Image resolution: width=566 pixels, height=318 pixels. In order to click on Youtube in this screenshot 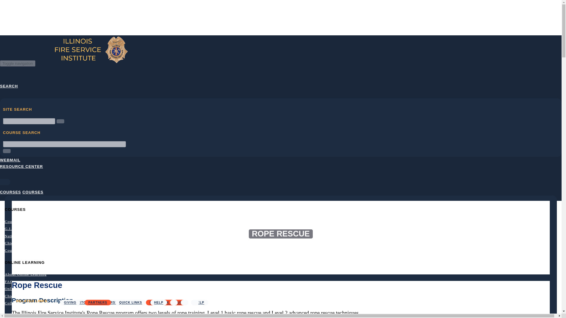, I will do `click(185, 302)`.